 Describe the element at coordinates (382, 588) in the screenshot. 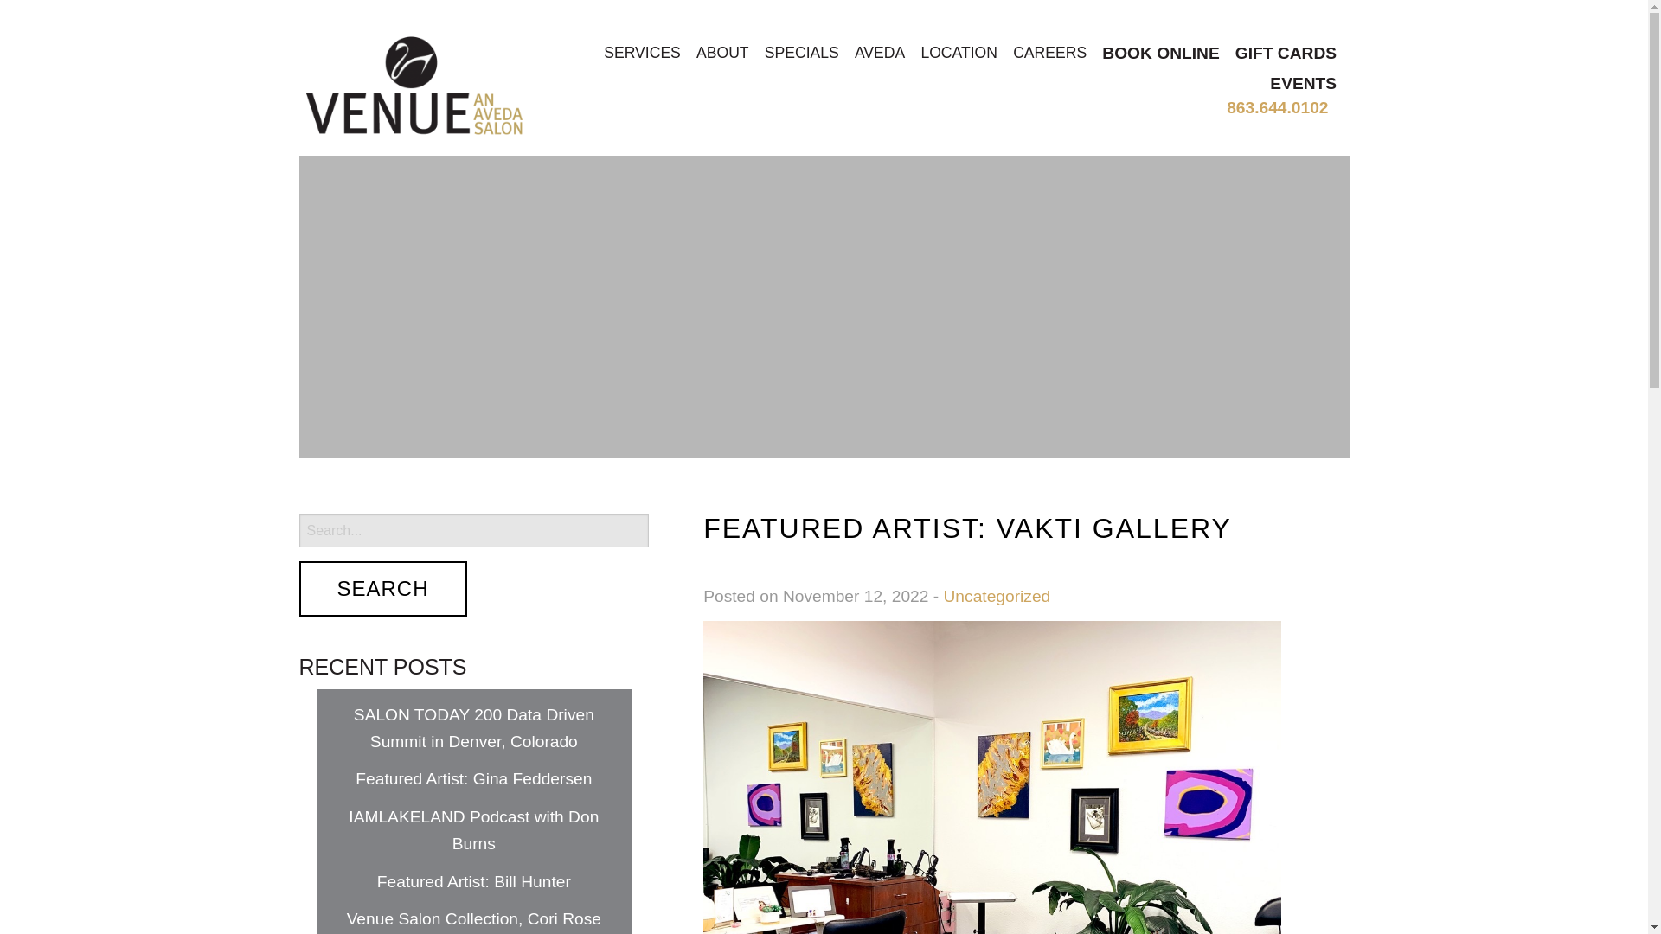

I see `Search` at that location.